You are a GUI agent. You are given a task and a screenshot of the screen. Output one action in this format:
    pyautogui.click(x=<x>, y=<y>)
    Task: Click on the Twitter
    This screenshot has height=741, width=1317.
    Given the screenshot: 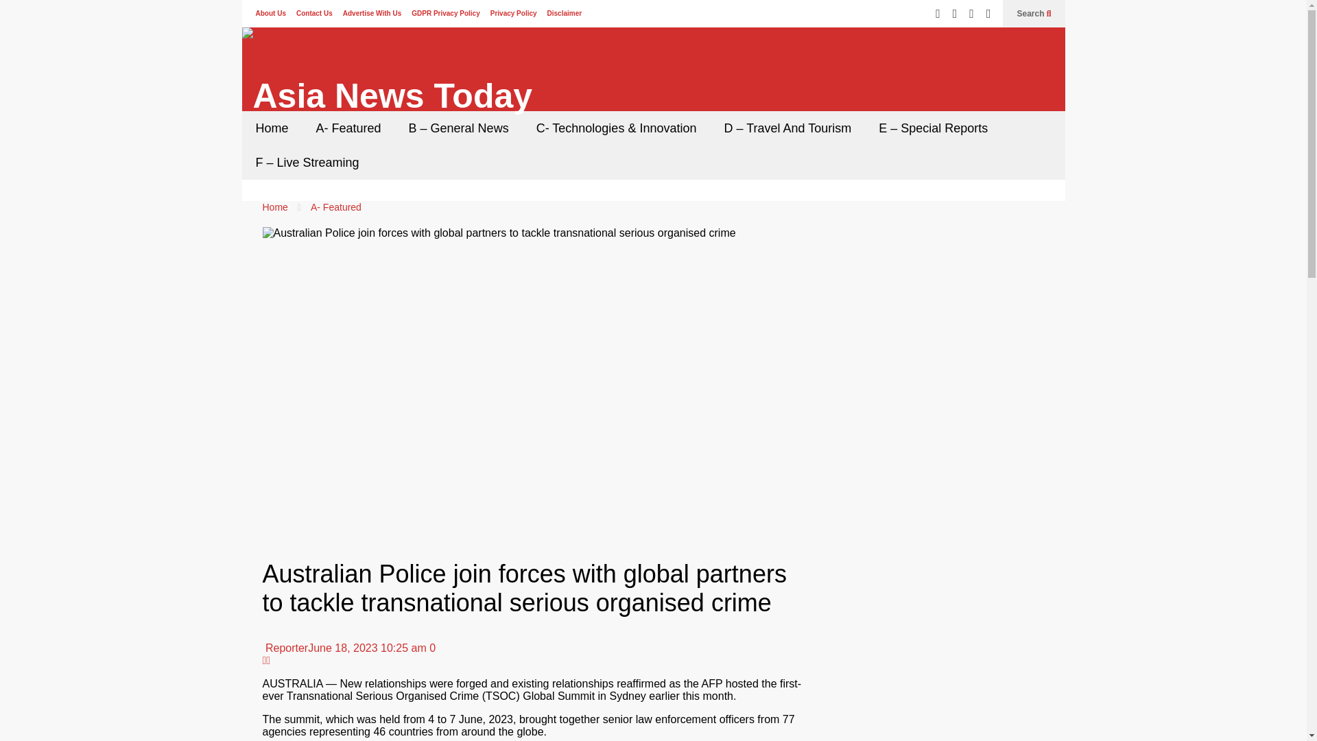 What is the action you would take?
    pyautogui.click(x=268, y=660)
    